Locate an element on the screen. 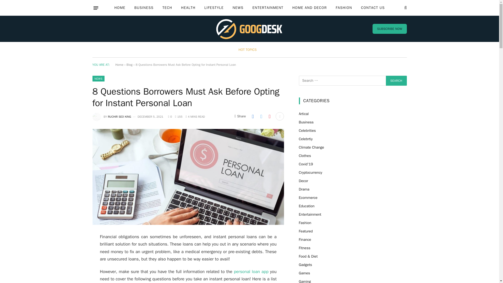 This screenshot has height=283, width=503. HOME is located at coordinates (119, 8).